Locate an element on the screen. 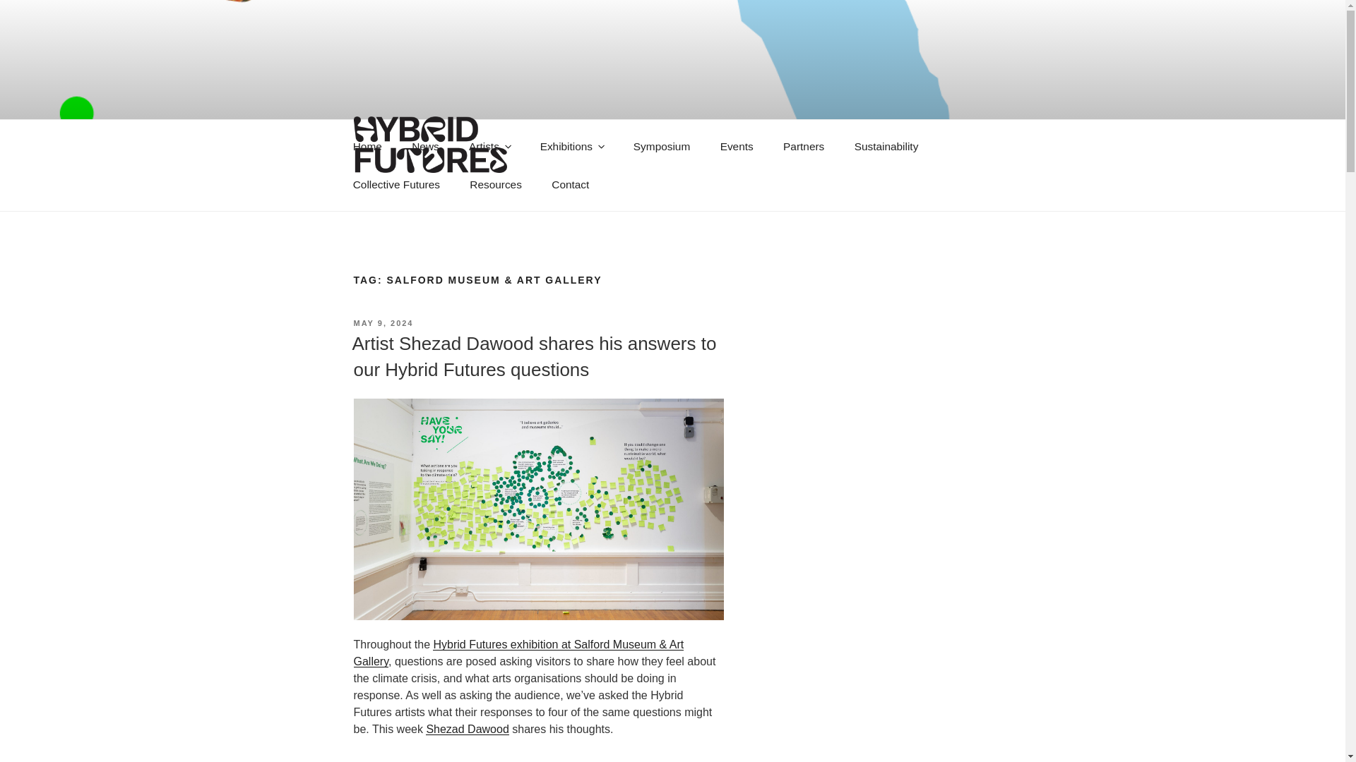 This screenshot has width=1356, height=762. Events is located at coordinates (737, 147).